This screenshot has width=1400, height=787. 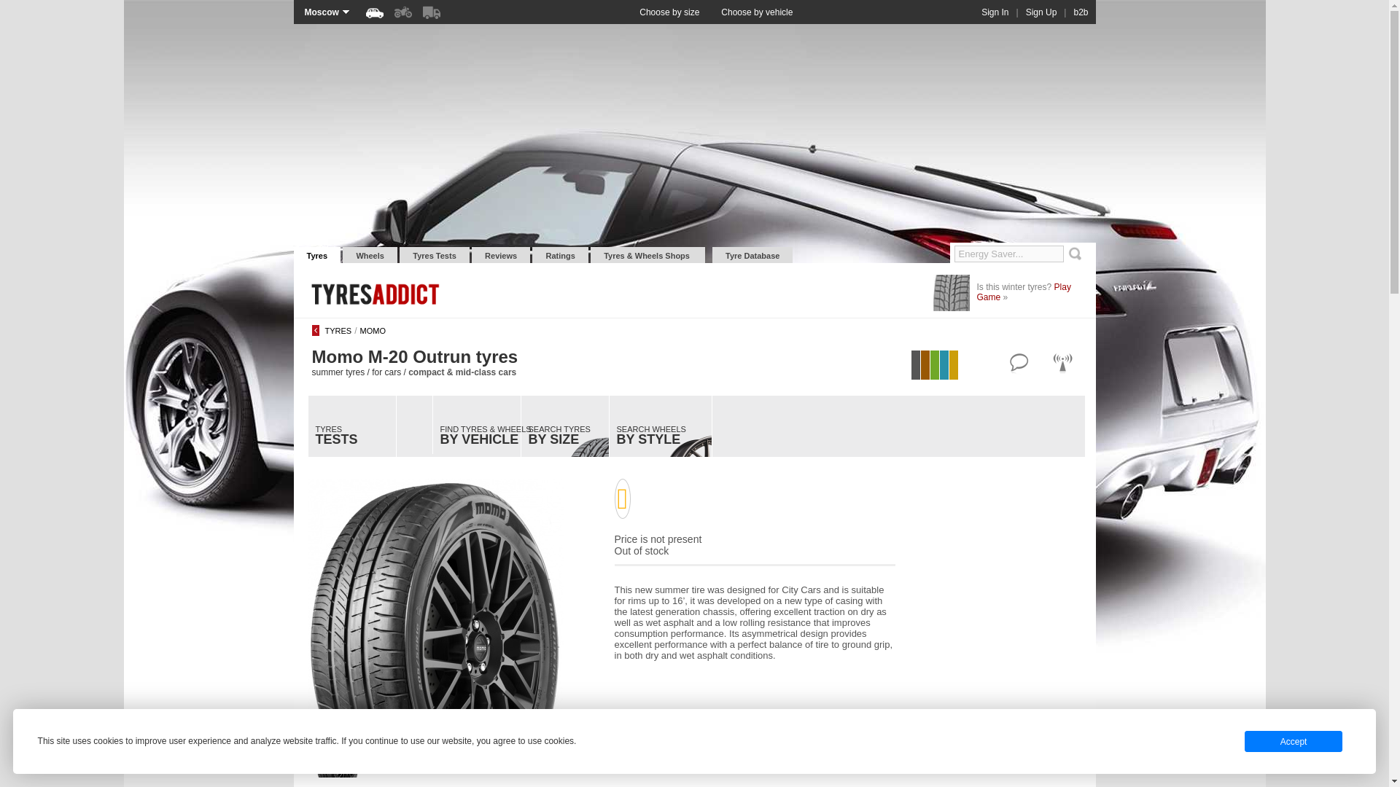 I want to click on Energy Saver..., so click(x=1008, y=254).